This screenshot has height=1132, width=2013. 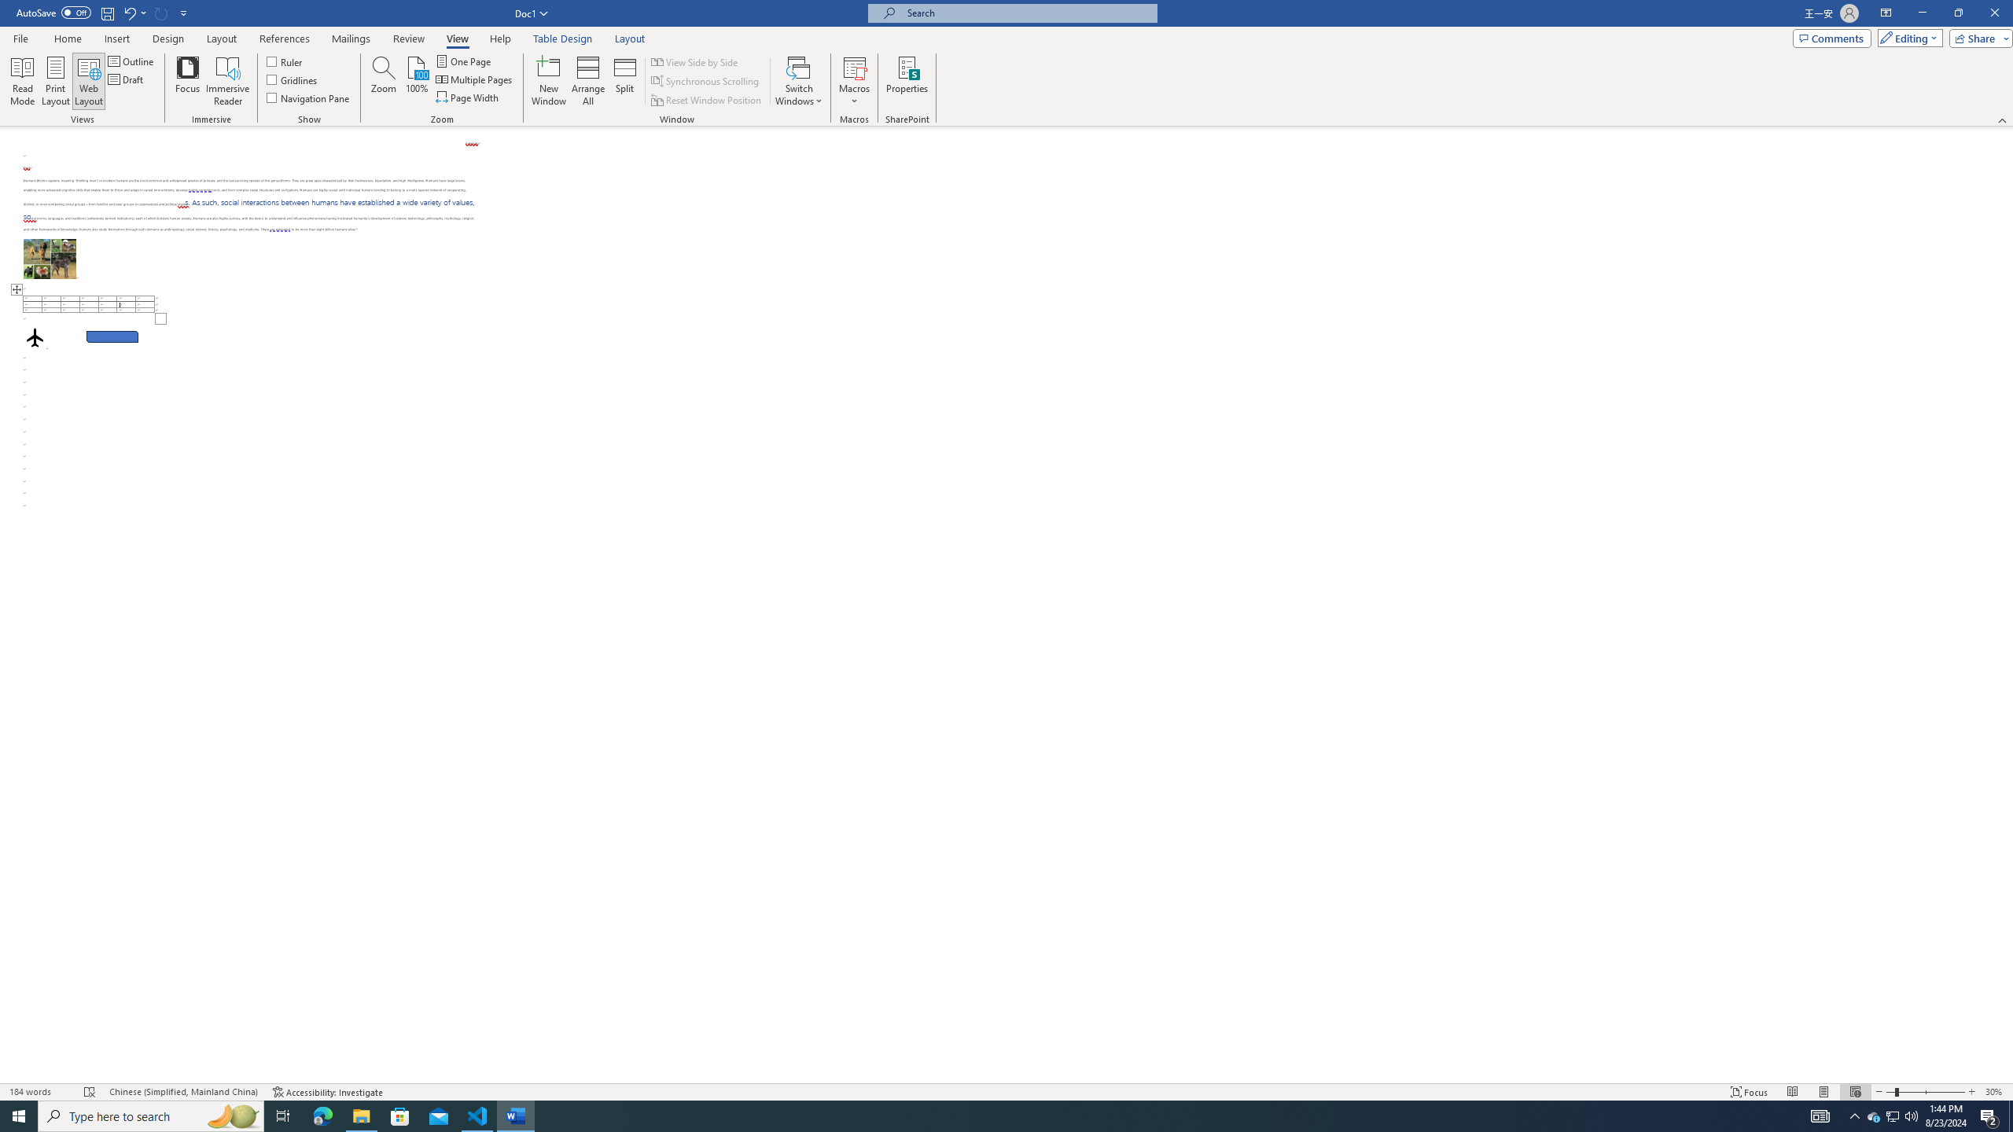 What do you see at coordinates (706, 82) in the screenshot?
I see `Synchronous Scrolling` at bounding box center [706, 82].